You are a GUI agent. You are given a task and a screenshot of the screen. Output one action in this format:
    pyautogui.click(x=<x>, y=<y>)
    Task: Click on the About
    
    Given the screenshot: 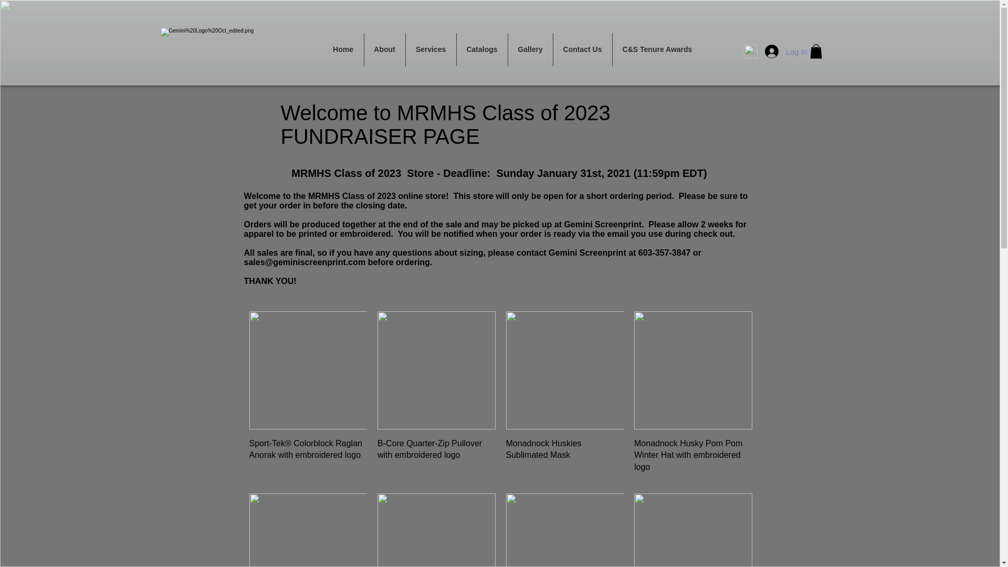 What is the action you would take?
    pyautogui.click(x=384, y=49)
    